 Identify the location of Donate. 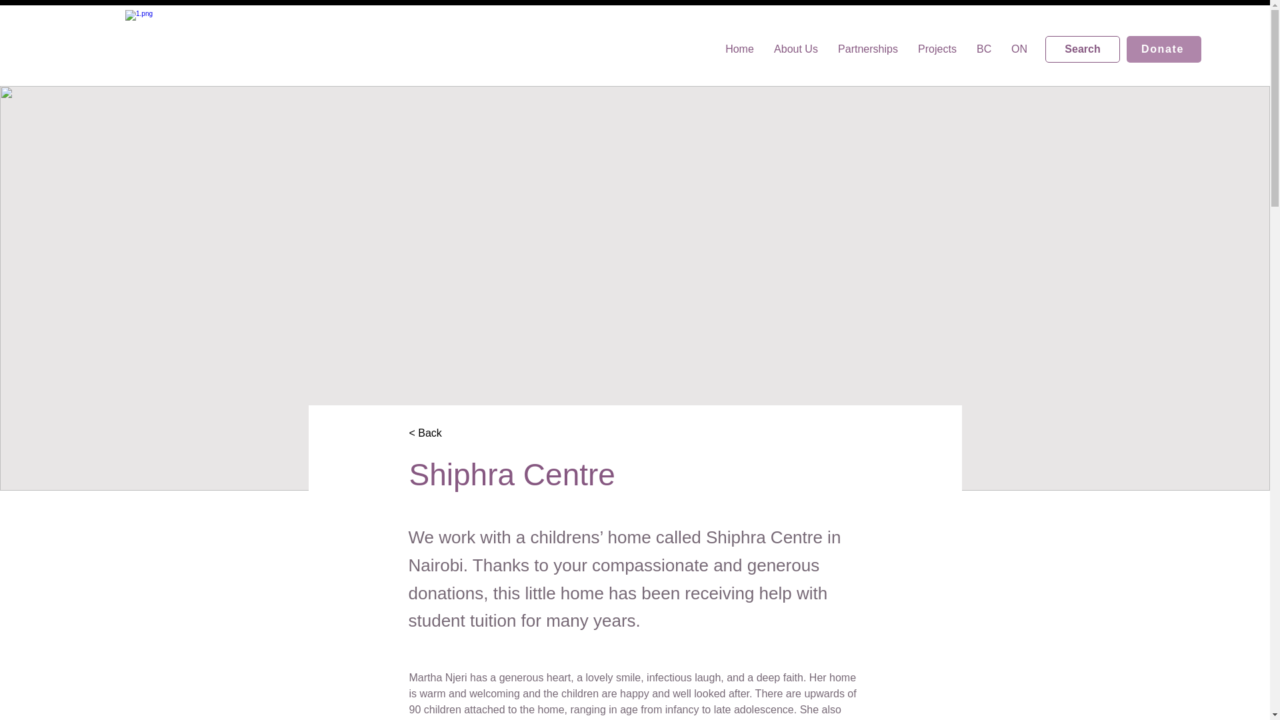
(1164, 49).